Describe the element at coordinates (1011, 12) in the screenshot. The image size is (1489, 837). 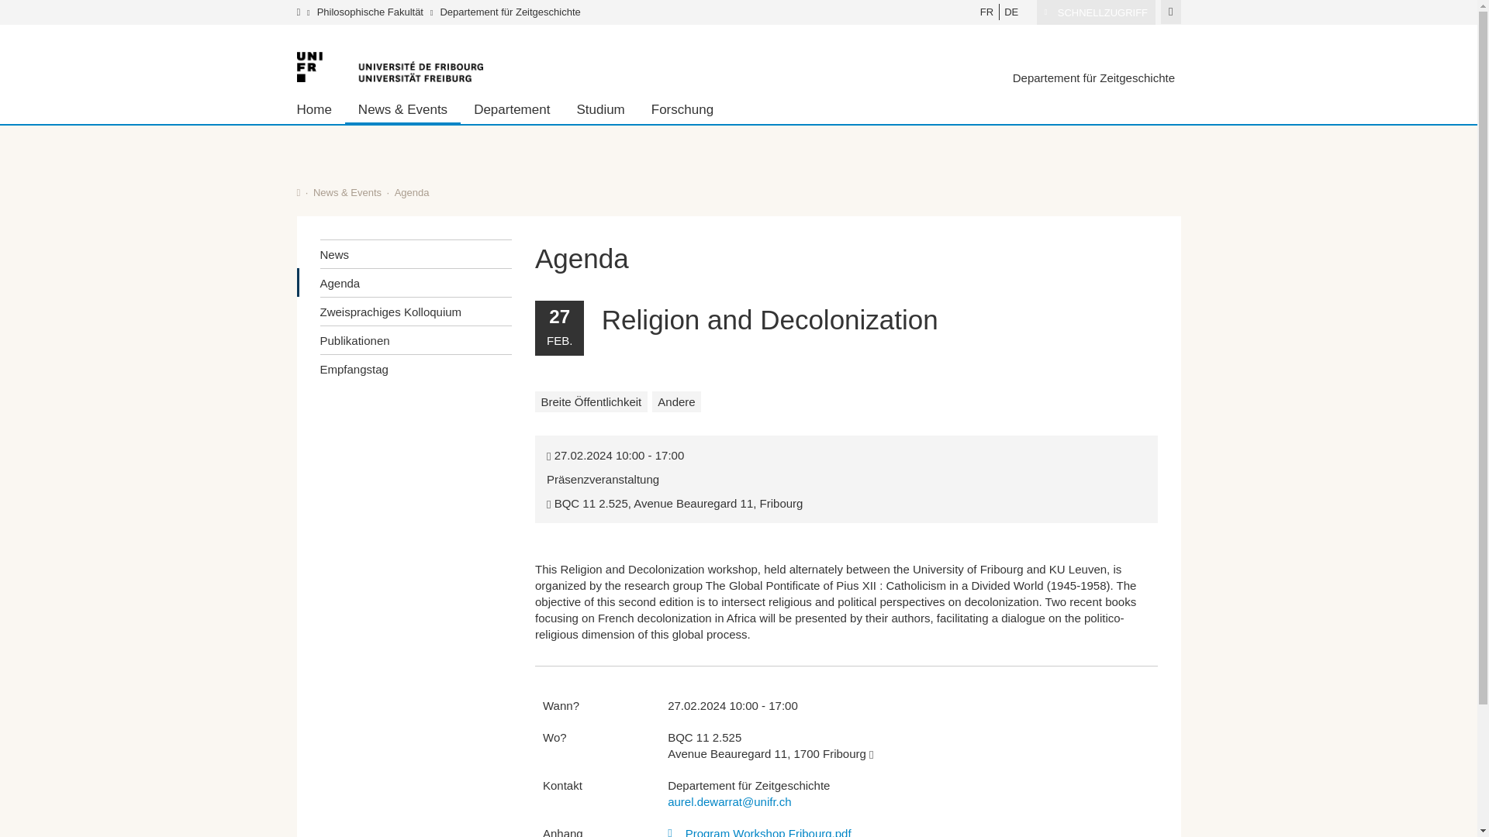
I see `DE` at that location.